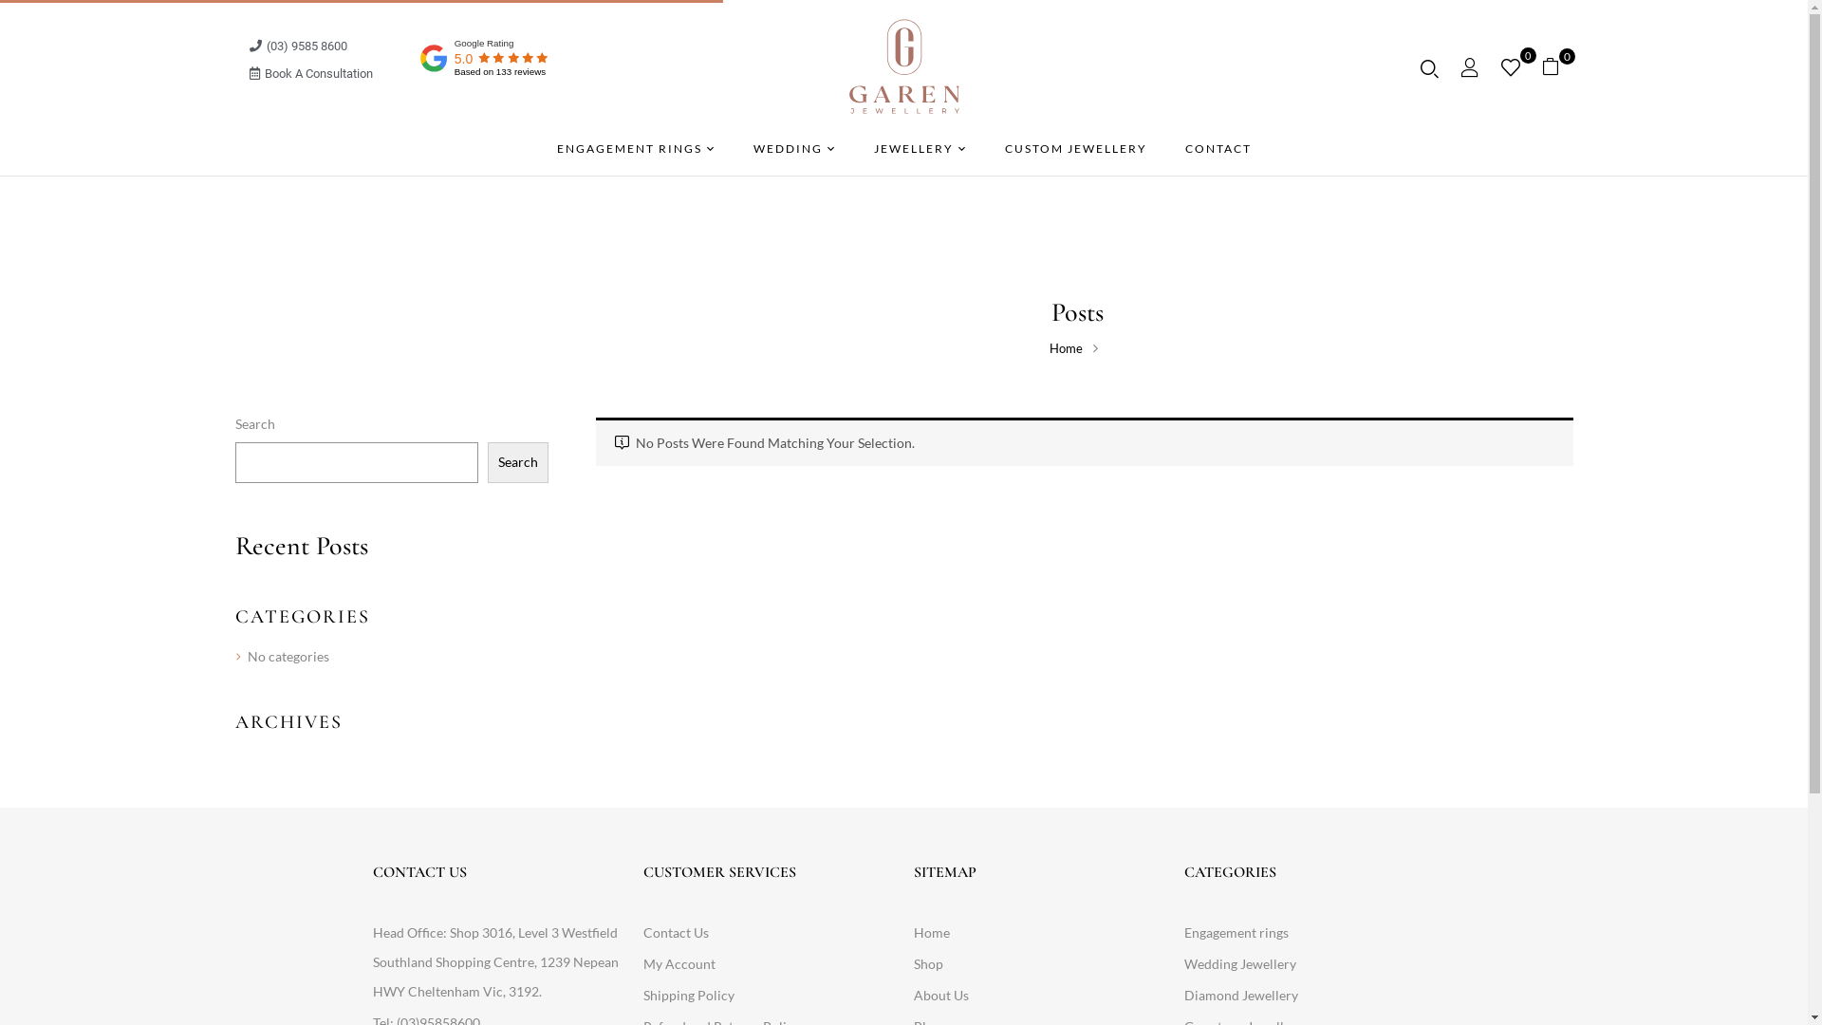  I want to click on Shop, so click(1038, 964).